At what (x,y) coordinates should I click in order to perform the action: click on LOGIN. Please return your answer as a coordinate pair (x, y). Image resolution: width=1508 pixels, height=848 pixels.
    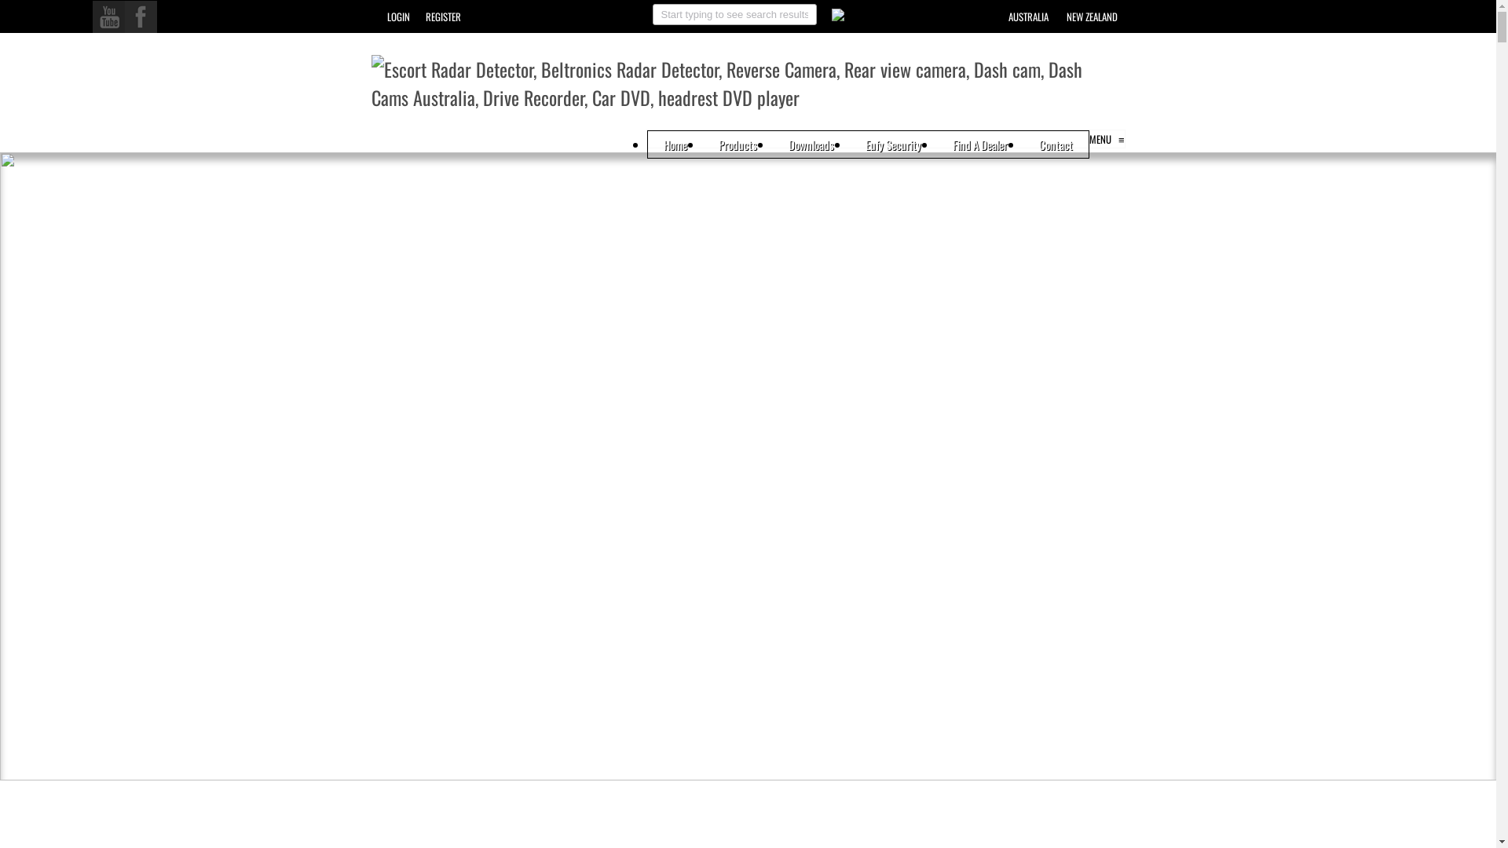
    Looking at the image, I should click on (397, 16).